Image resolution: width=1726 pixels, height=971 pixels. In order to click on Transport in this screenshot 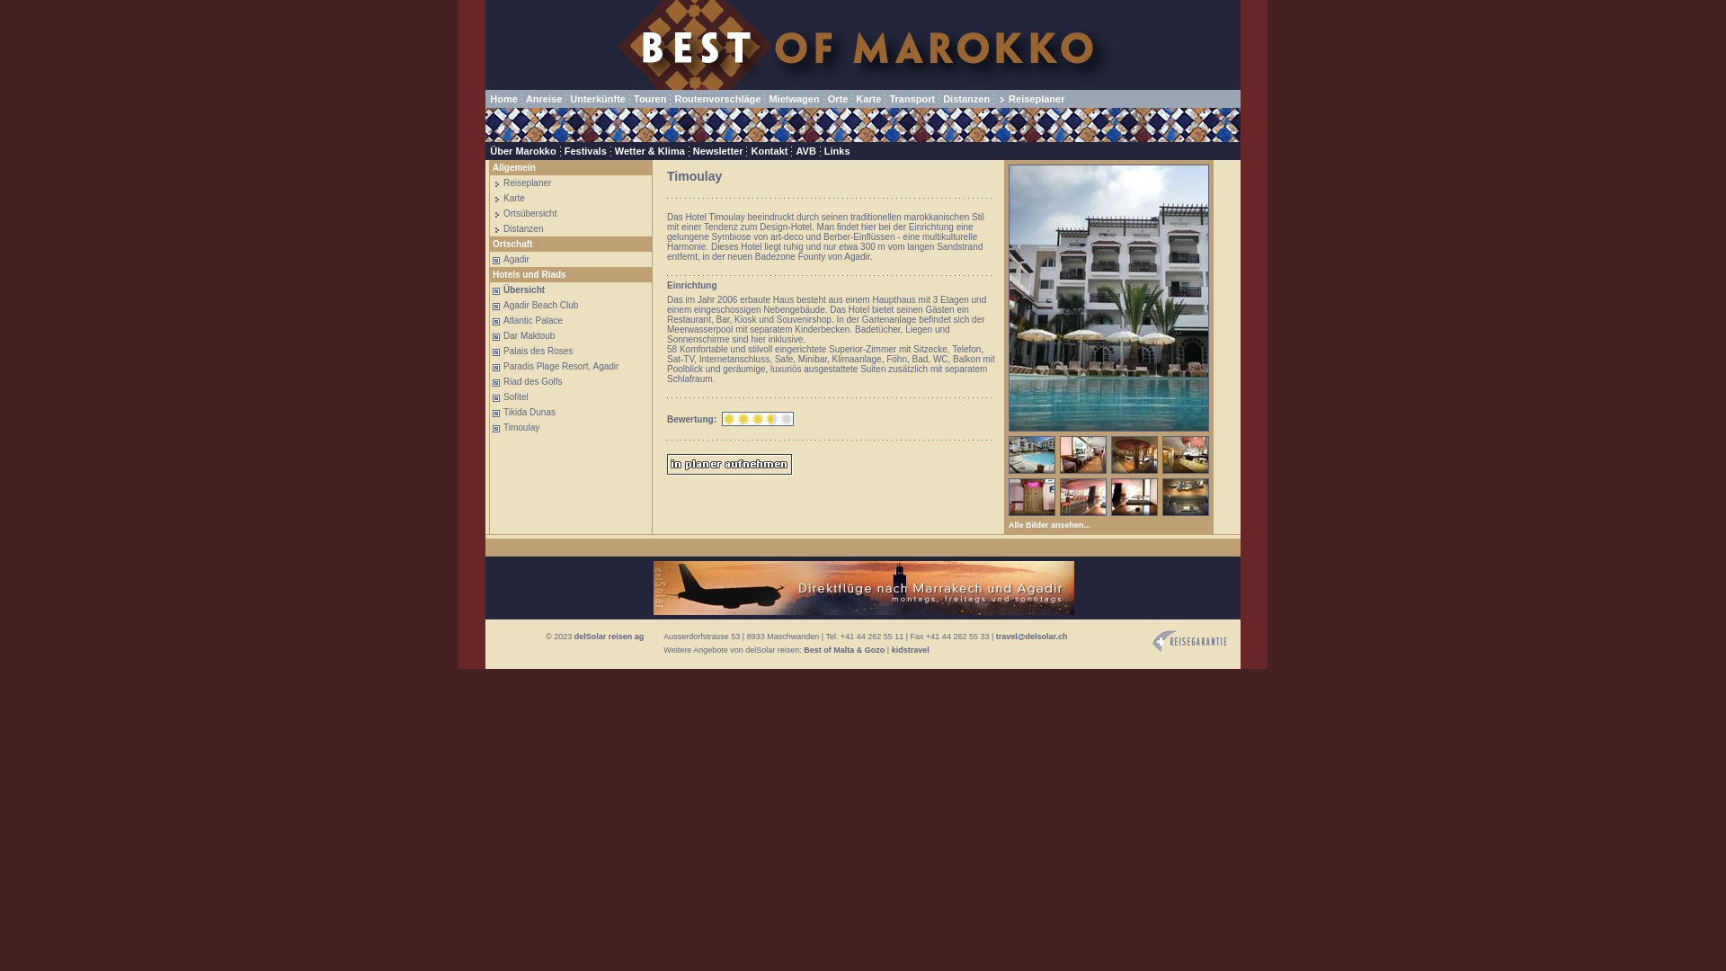, I will do `click(912, 99)`.